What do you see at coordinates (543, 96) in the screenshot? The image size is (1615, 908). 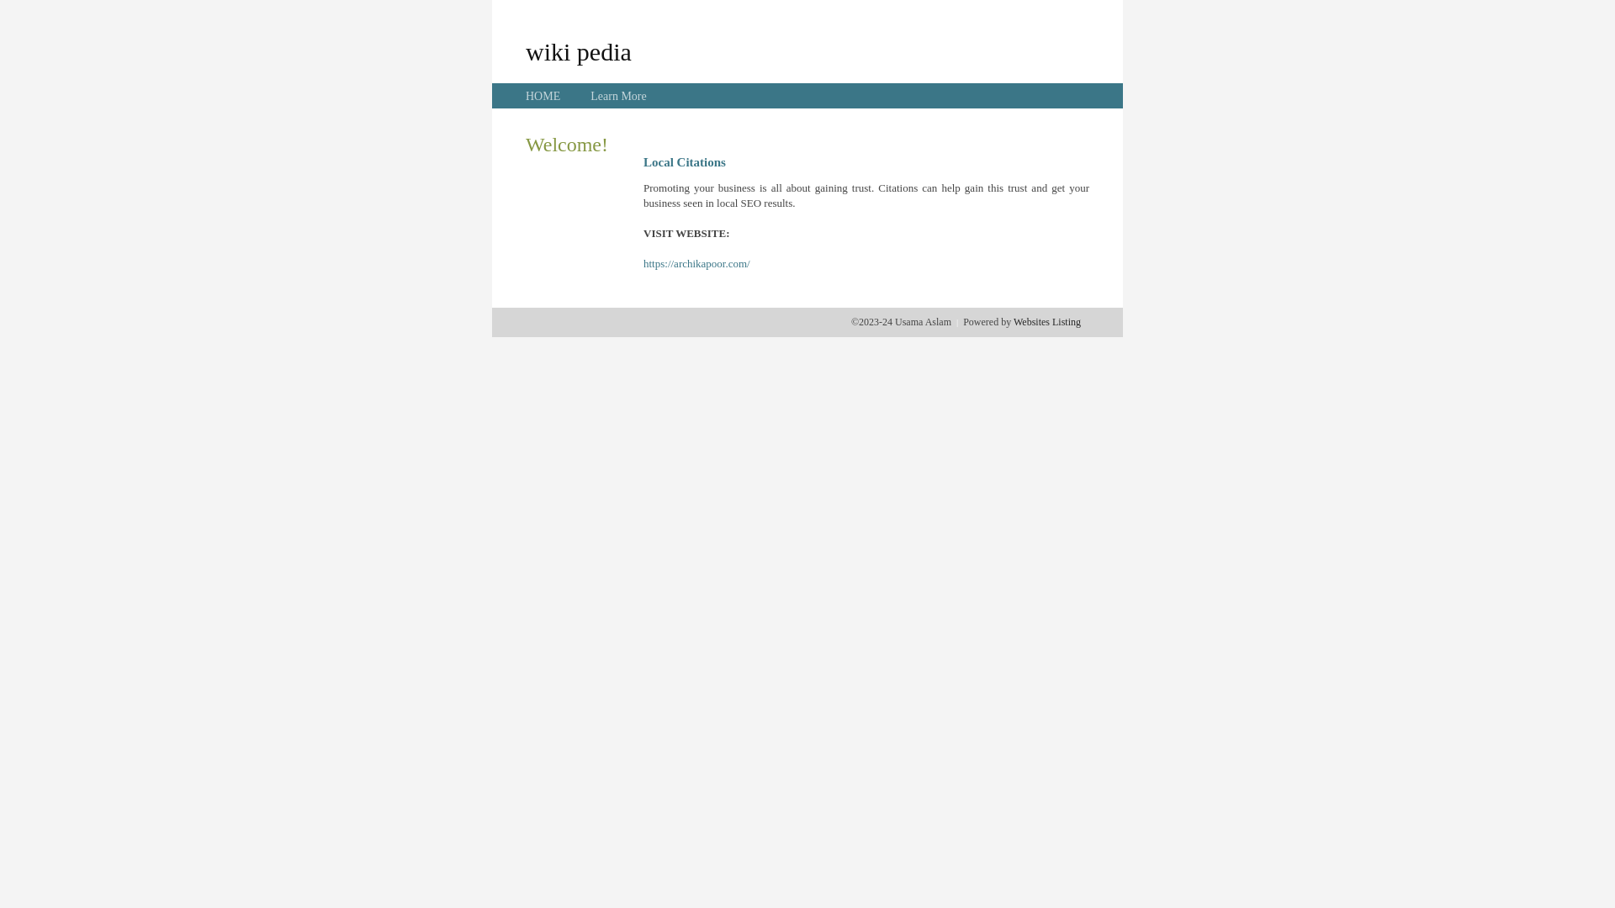 I see `HOME` at bounding box center [543, 96].